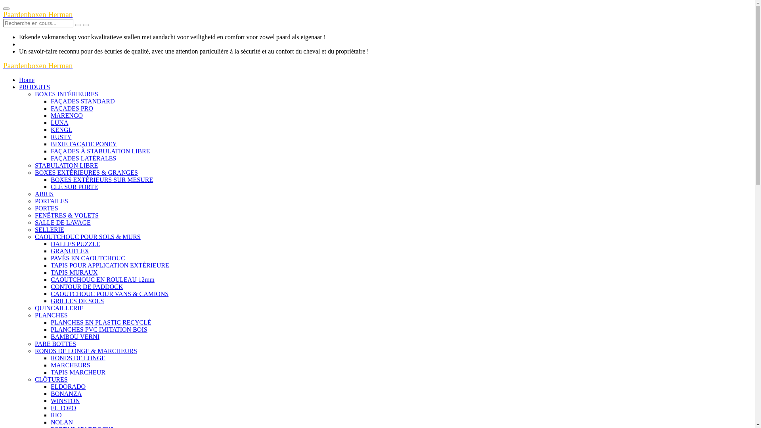 This screenshot has width=761, height=428. I want to click on BIXIE FACADE PONEY, so click(84, 144).